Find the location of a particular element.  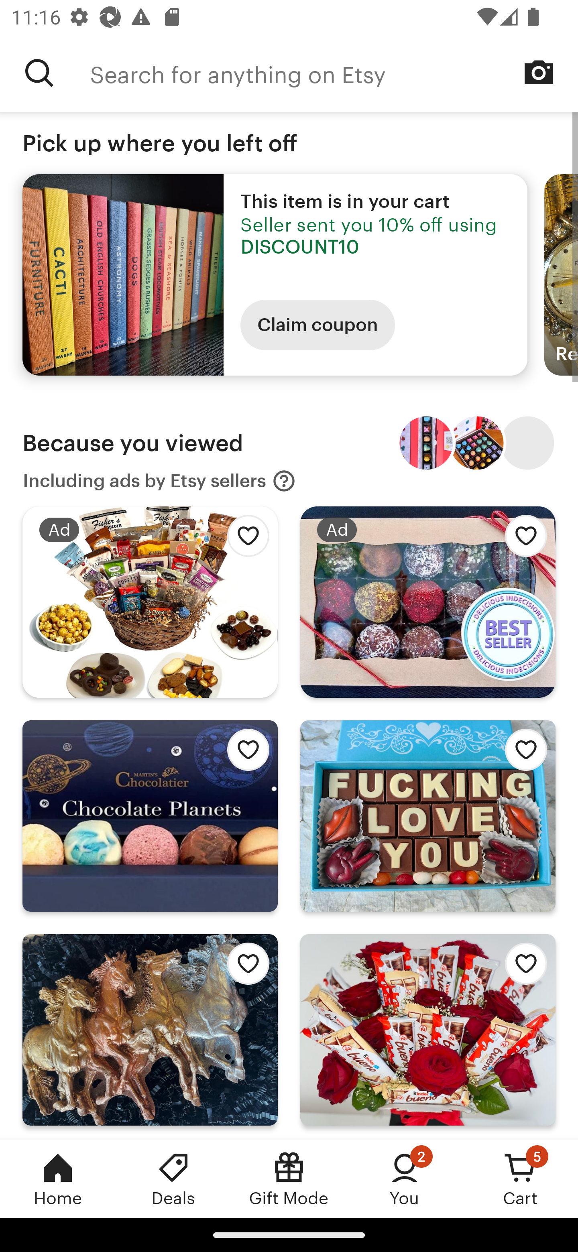

Search for anything on Etsy is located at coordinates (39, 73).